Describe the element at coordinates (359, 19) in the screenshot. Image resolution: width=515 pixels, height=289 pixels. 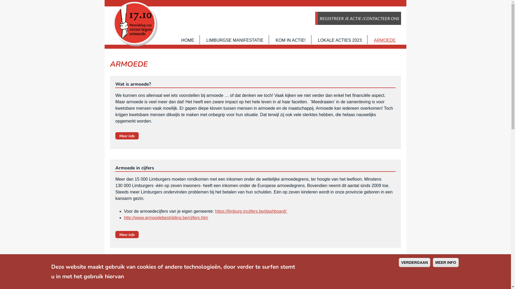
I see `REGISTREER JE ACTIE /CONTACTEER ONS` at that location.